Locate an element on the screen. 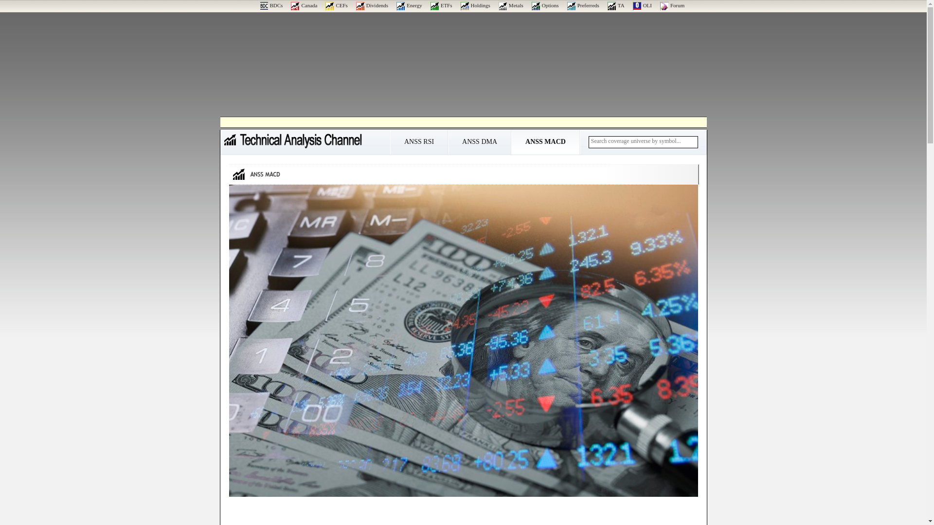 The width and height of the screenshot is (934, 525). Enery Stock Channel is located at coordinates (409, 5).